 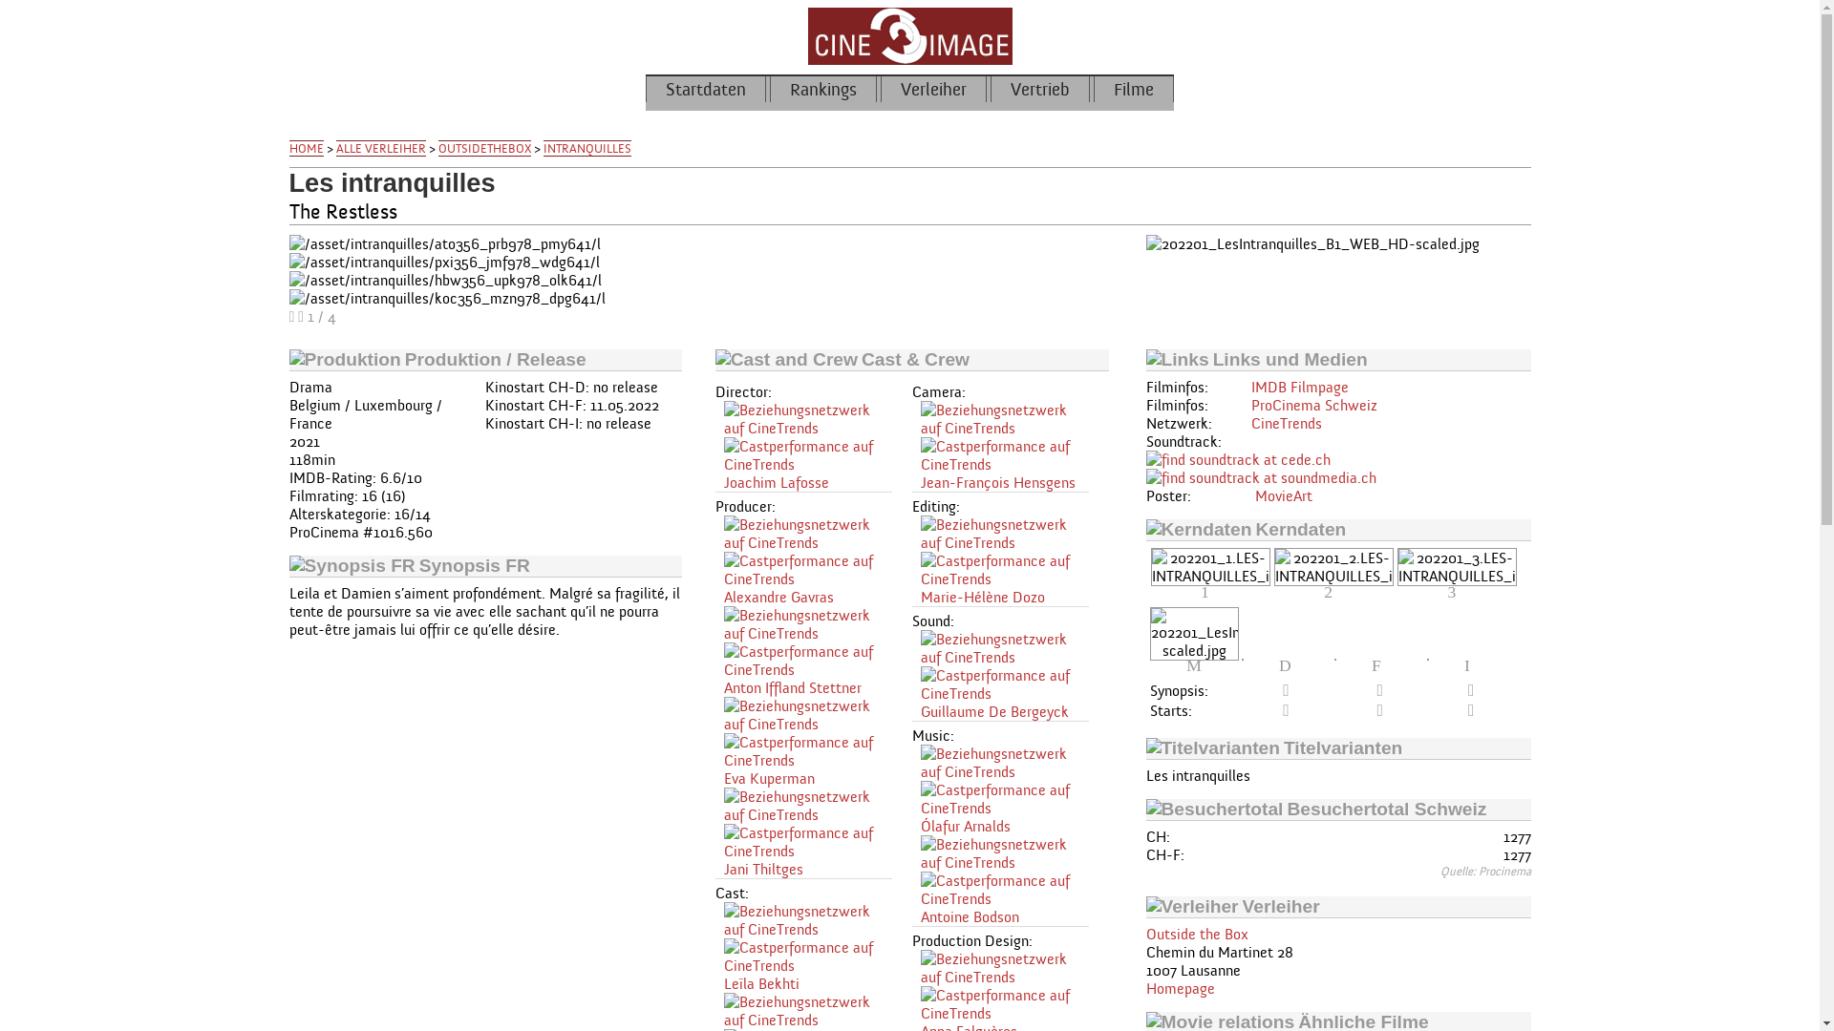 What do you see at coordinates (793, 687) in the screenshot?
I see `Anton Iffland Stettner` at bounding box center [793, 687].